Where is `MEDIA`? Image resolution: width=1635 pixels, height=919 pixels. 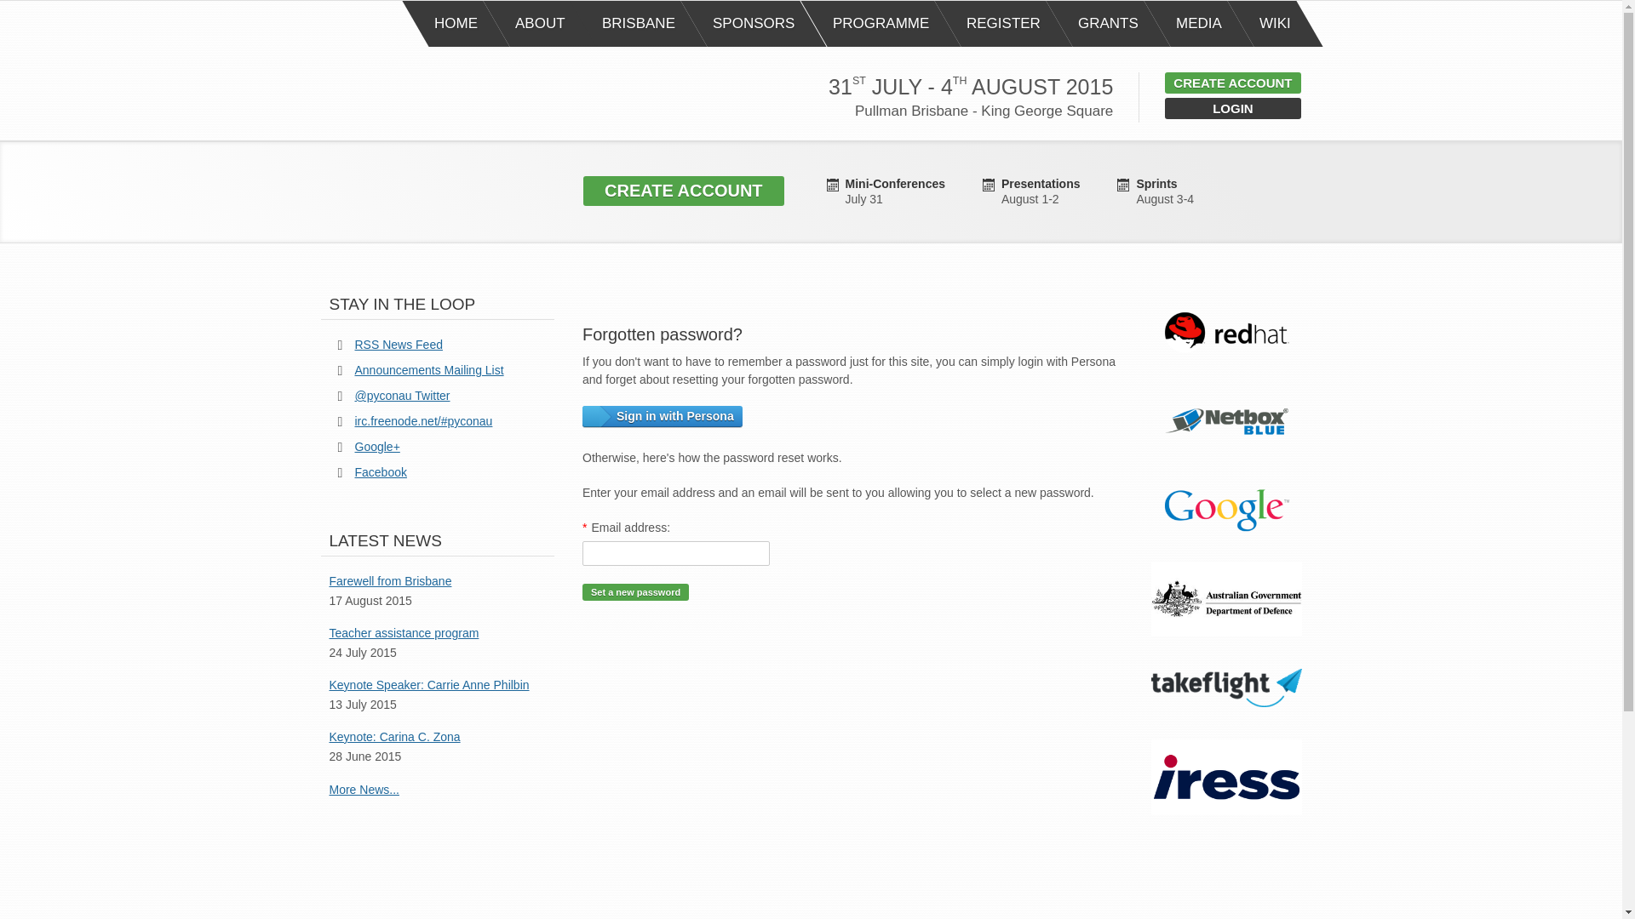
MEDIA is located at coordinates (1199, 24).